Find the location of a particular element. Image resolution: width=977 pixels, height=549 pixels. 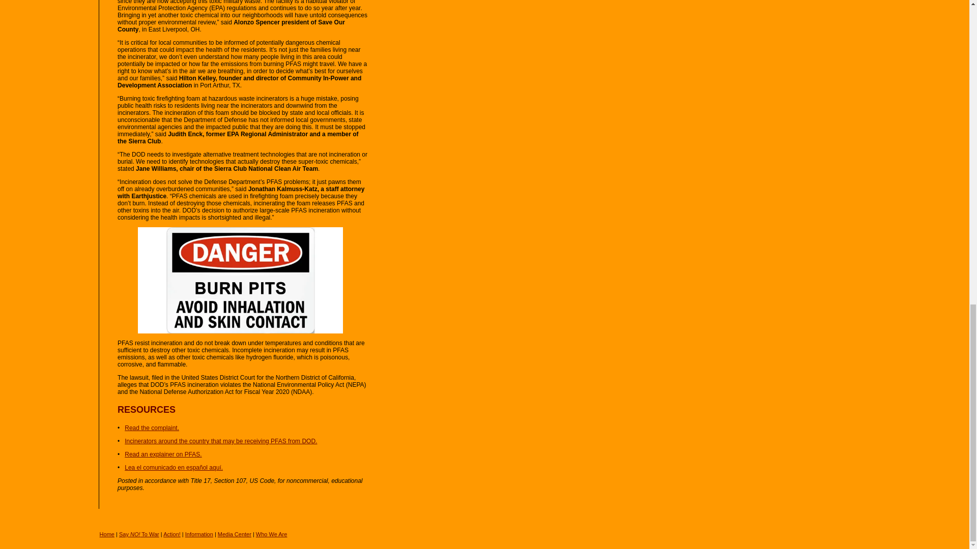

Read an explainer on PFAS. is located at coordinates (163, 454).